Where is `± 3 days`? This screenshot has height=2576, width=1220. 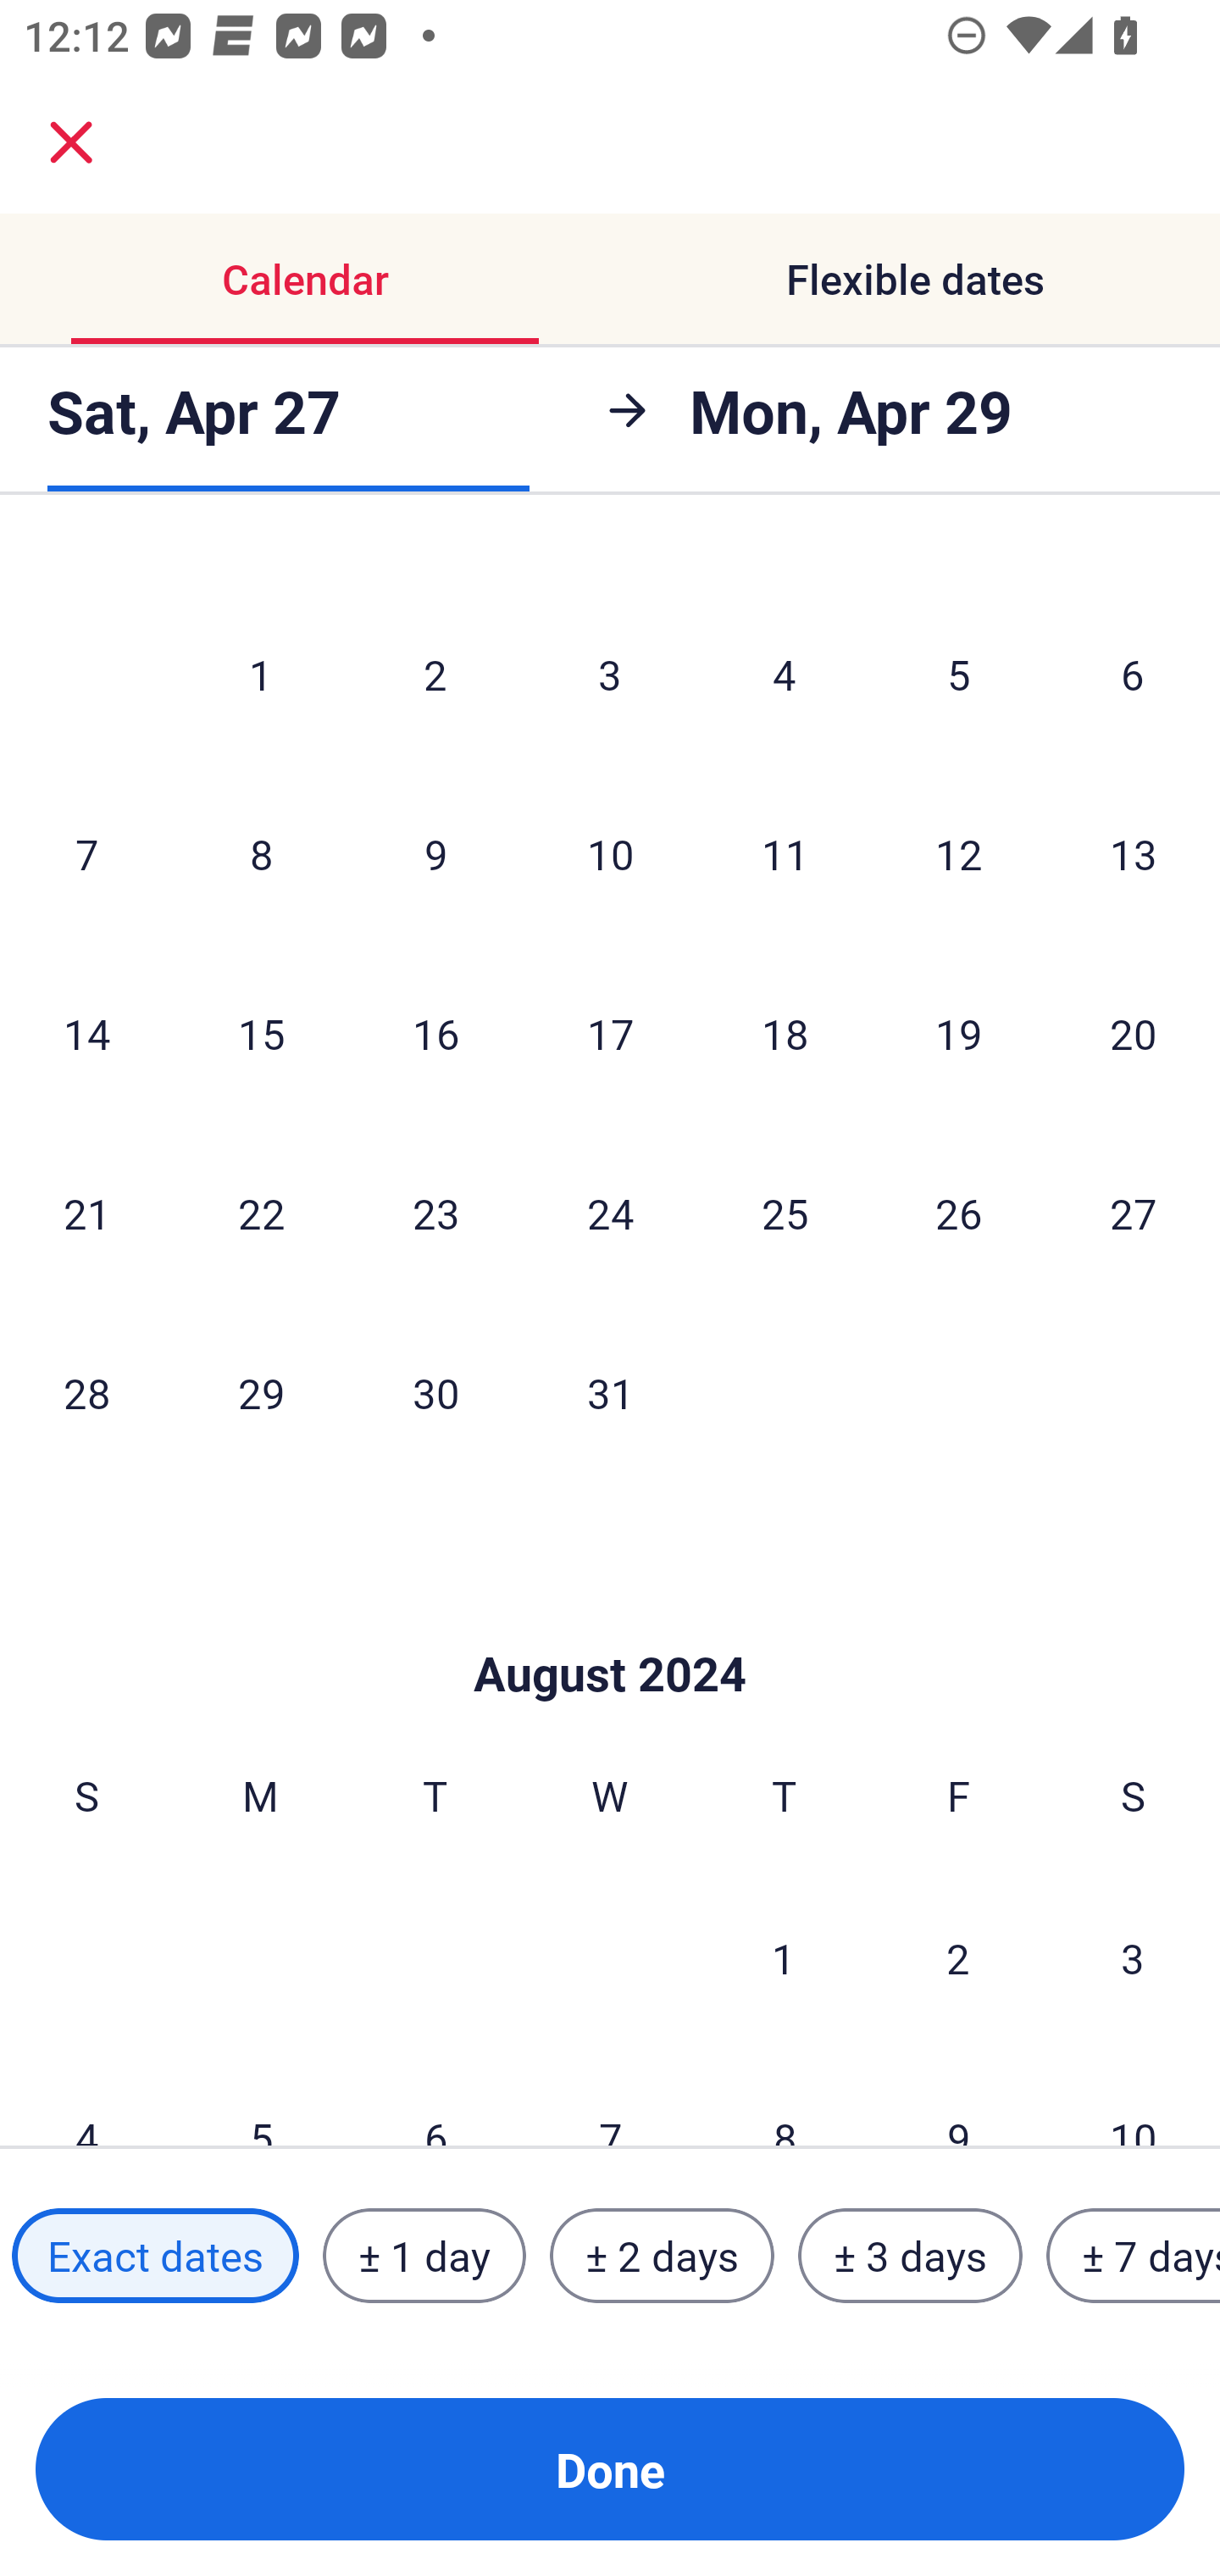
± 3 days is located at coordinates (910, 2255).